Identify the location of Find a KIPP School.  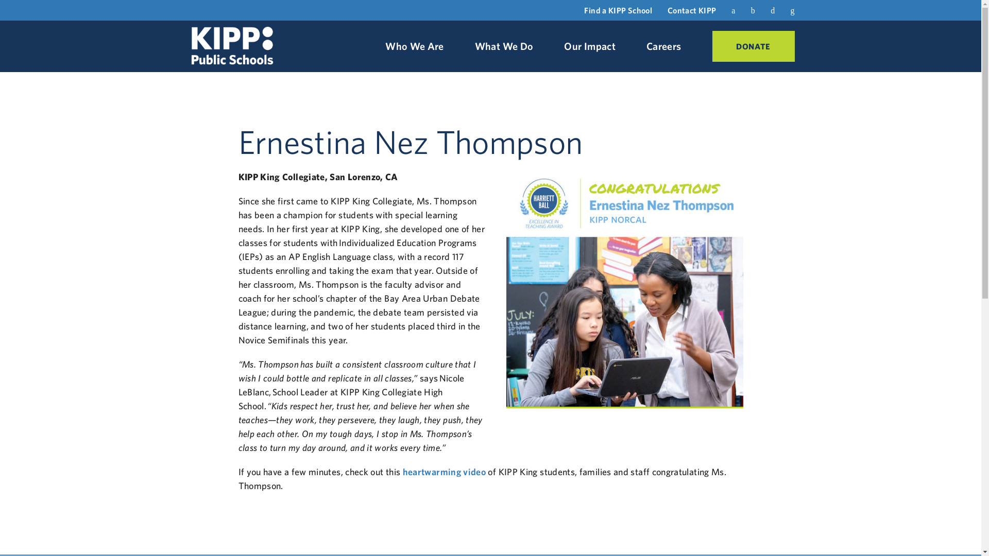
(618, 10).